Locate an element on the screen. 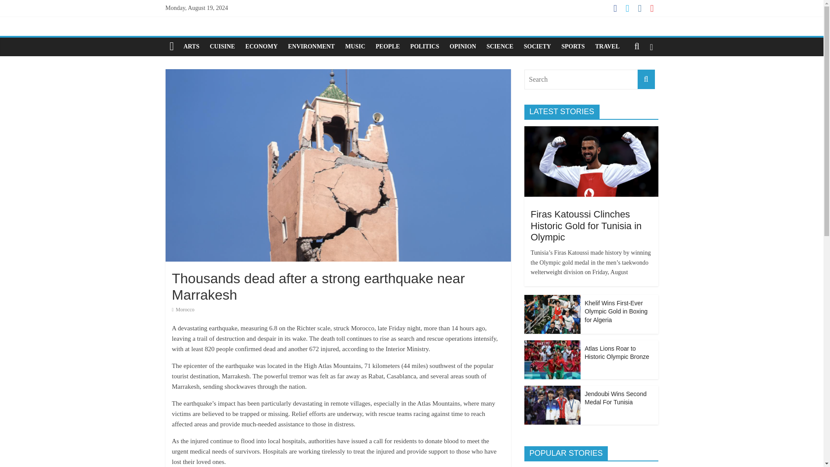 The width and height of the screenshot is (830, 467). PEOPLE is located at coordinates (387, 47).